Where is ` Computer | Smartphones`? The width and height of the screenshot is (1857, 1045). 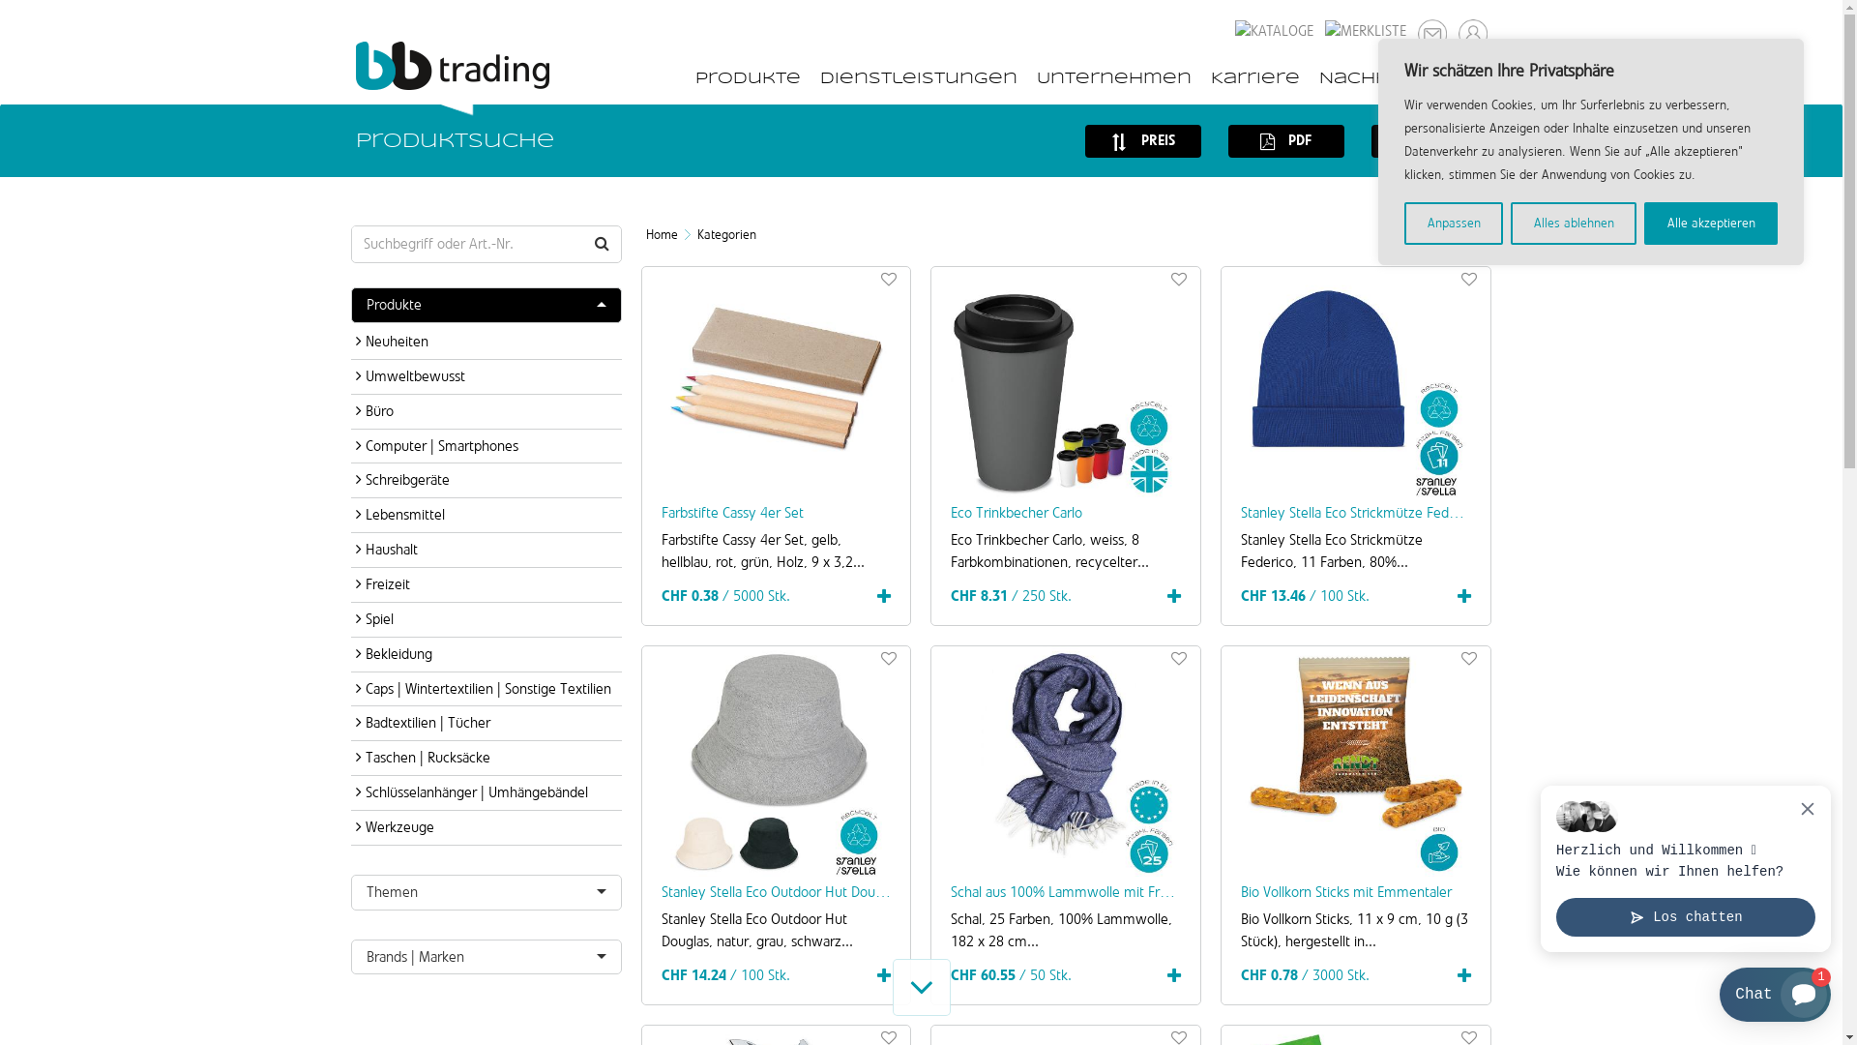  Computer | Smartphones is located at coordinates (486, 447).